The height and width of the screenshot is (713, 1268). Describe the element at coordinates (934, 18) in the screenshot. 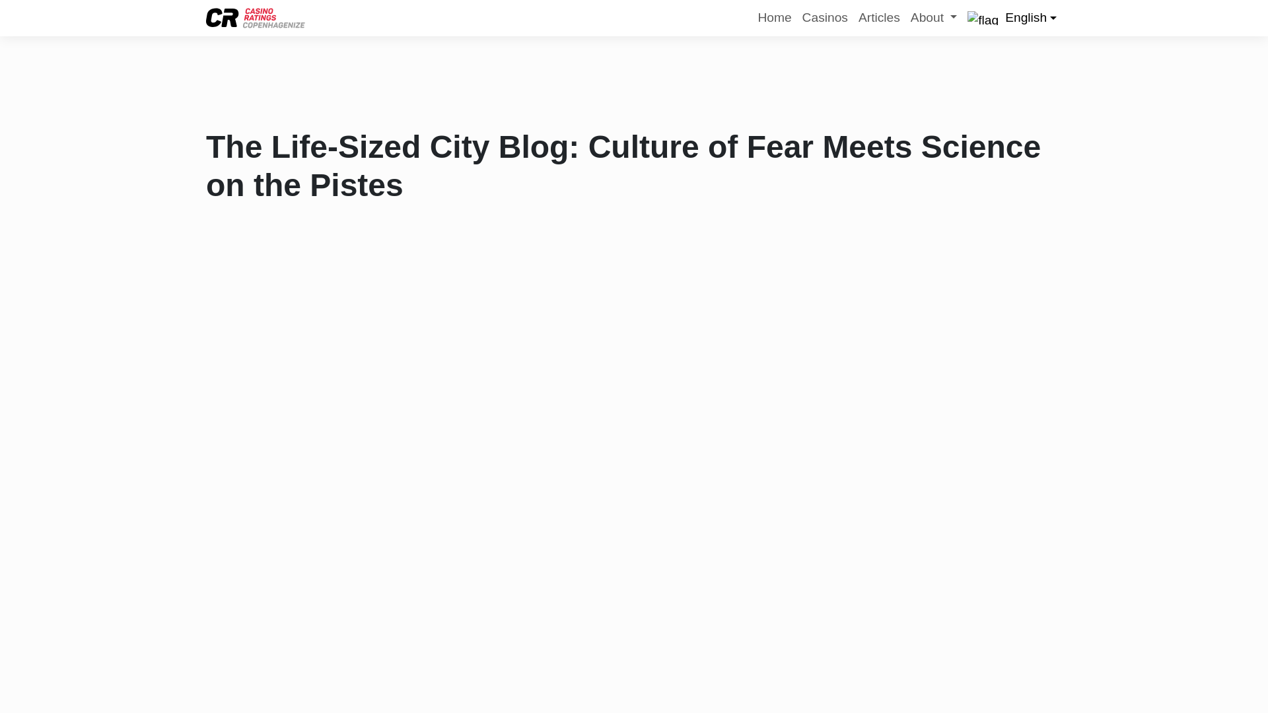

I see `About` at that location.